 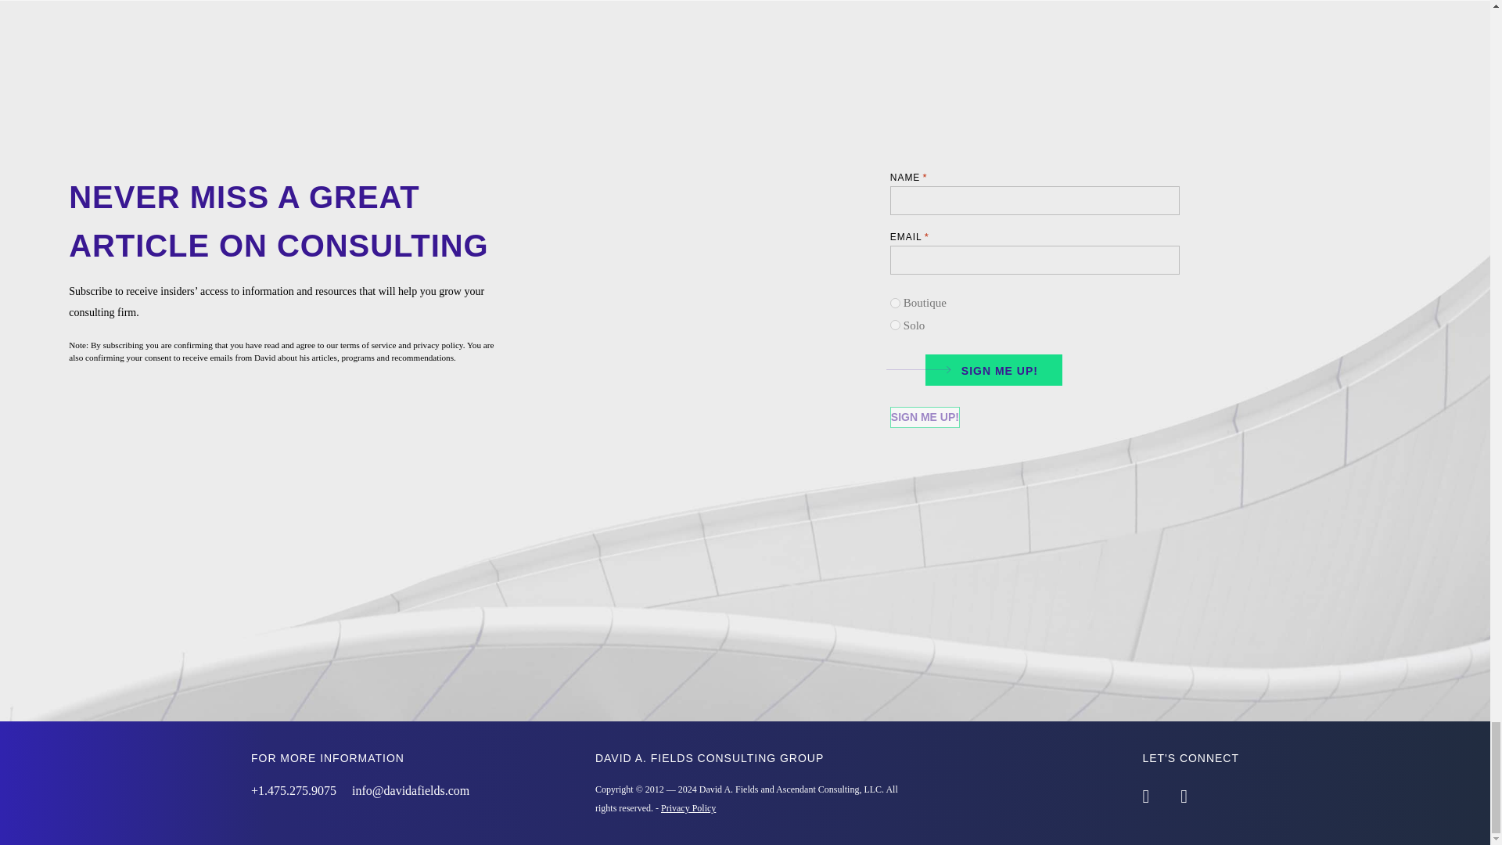 I want to click on Solo, so click(x=895, y=325).